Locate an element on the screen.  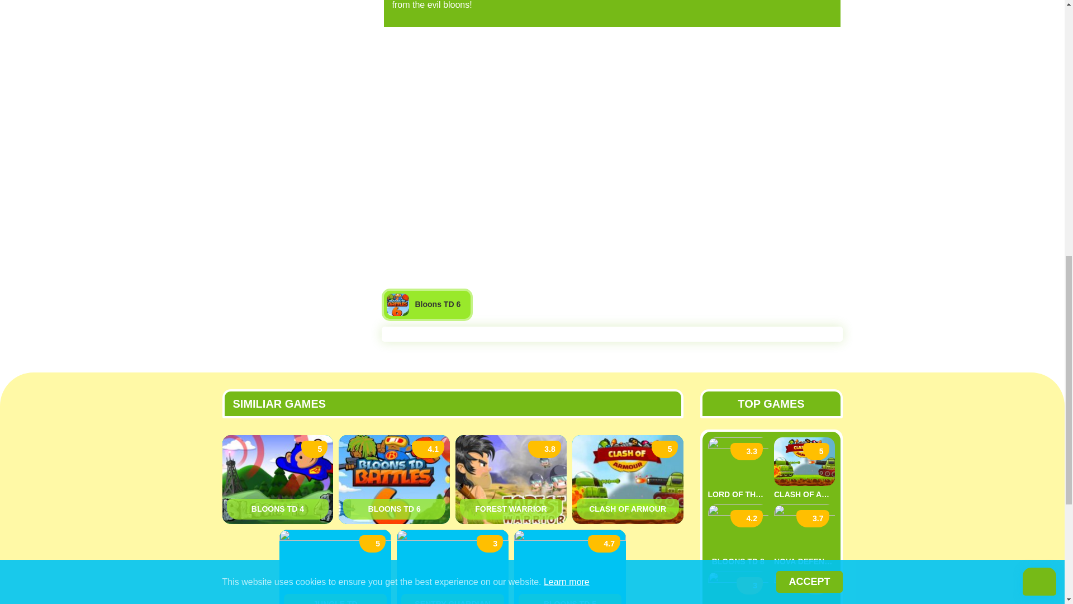
Bloons TD 6 is located at coordinates (427, 304).